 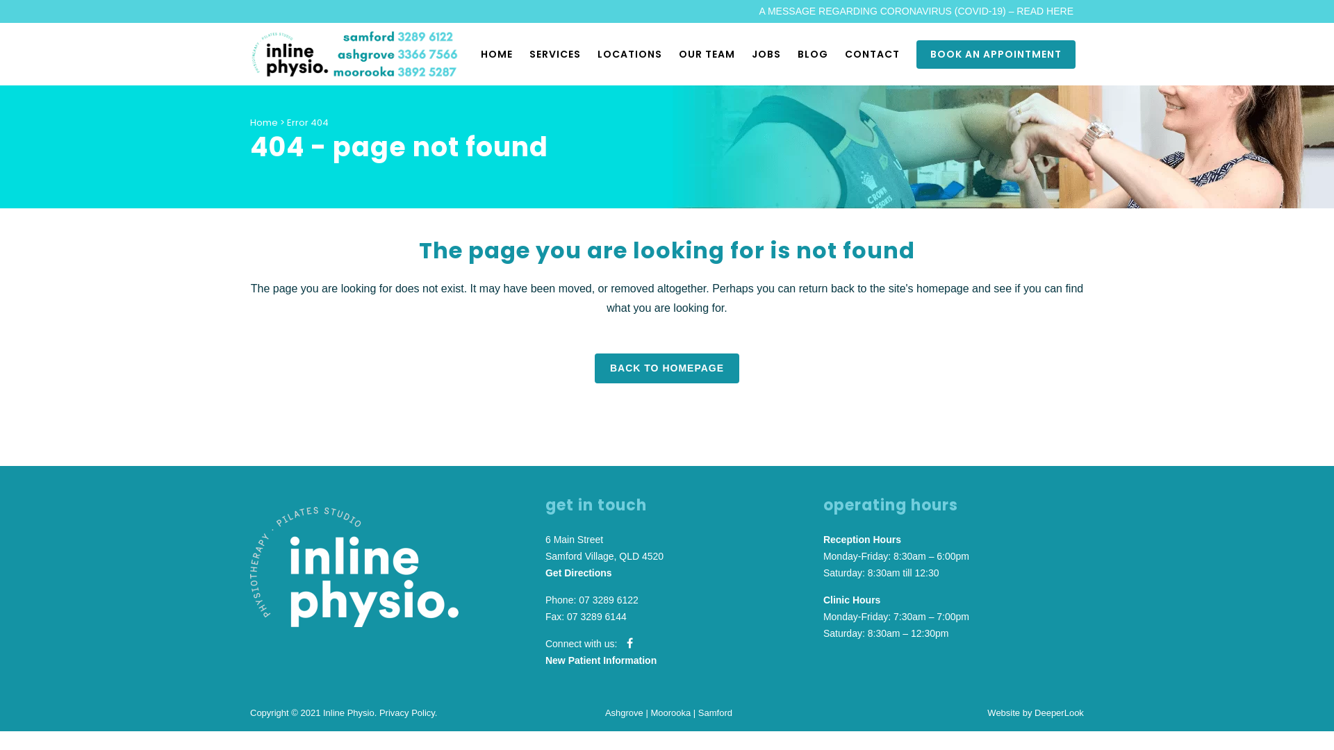 I want to click on OUR TEAM, so click(x=707, y=54).